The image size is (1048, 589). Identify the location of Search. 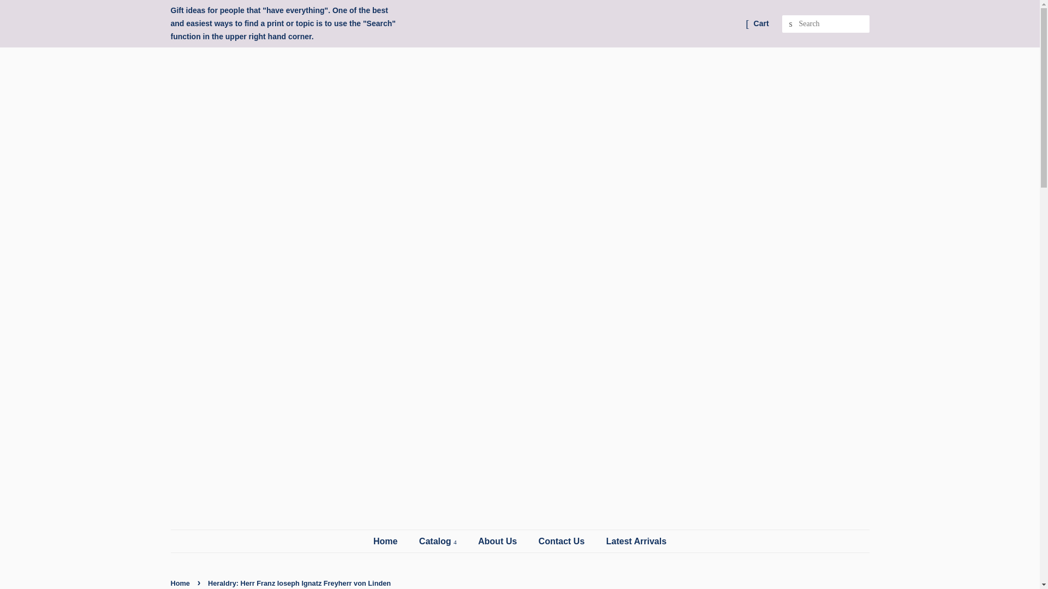
(790, 24).